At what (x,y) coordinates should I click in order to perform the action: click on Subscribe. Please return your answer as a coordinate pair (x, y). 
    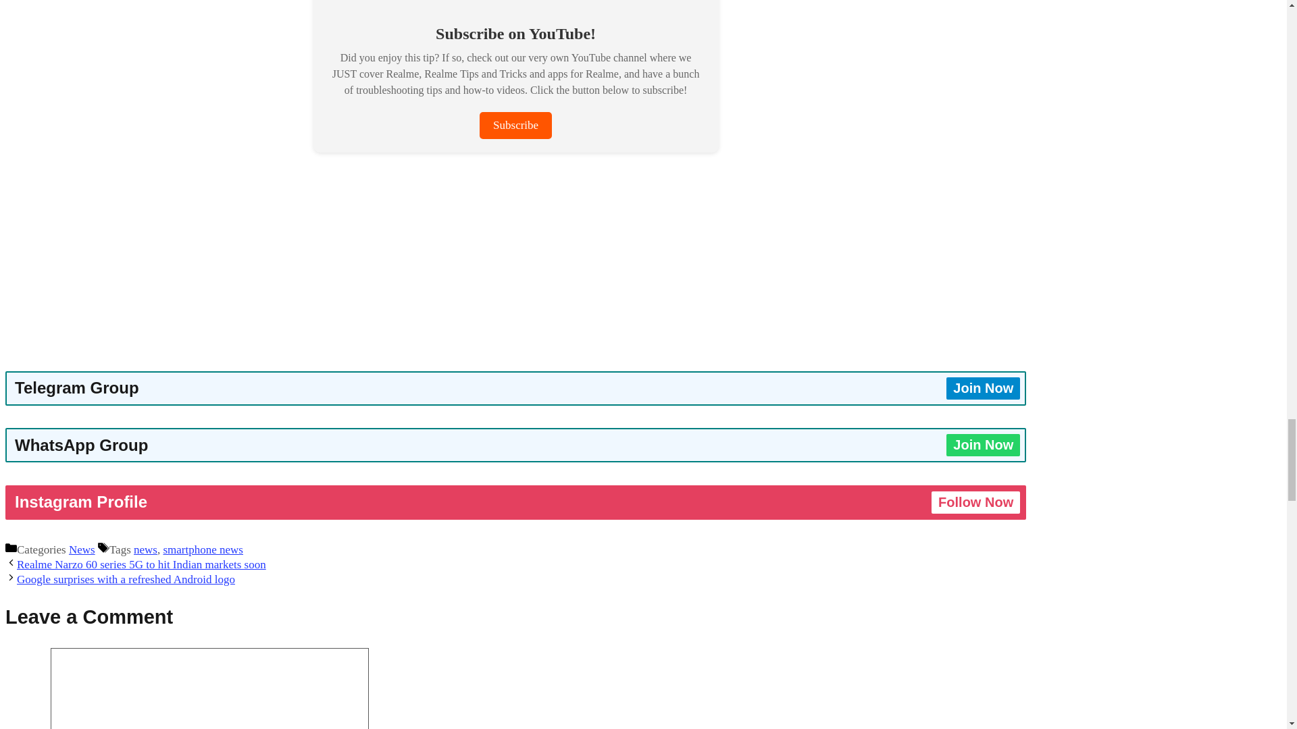
    Looking at the image, I should click on (516, 126).